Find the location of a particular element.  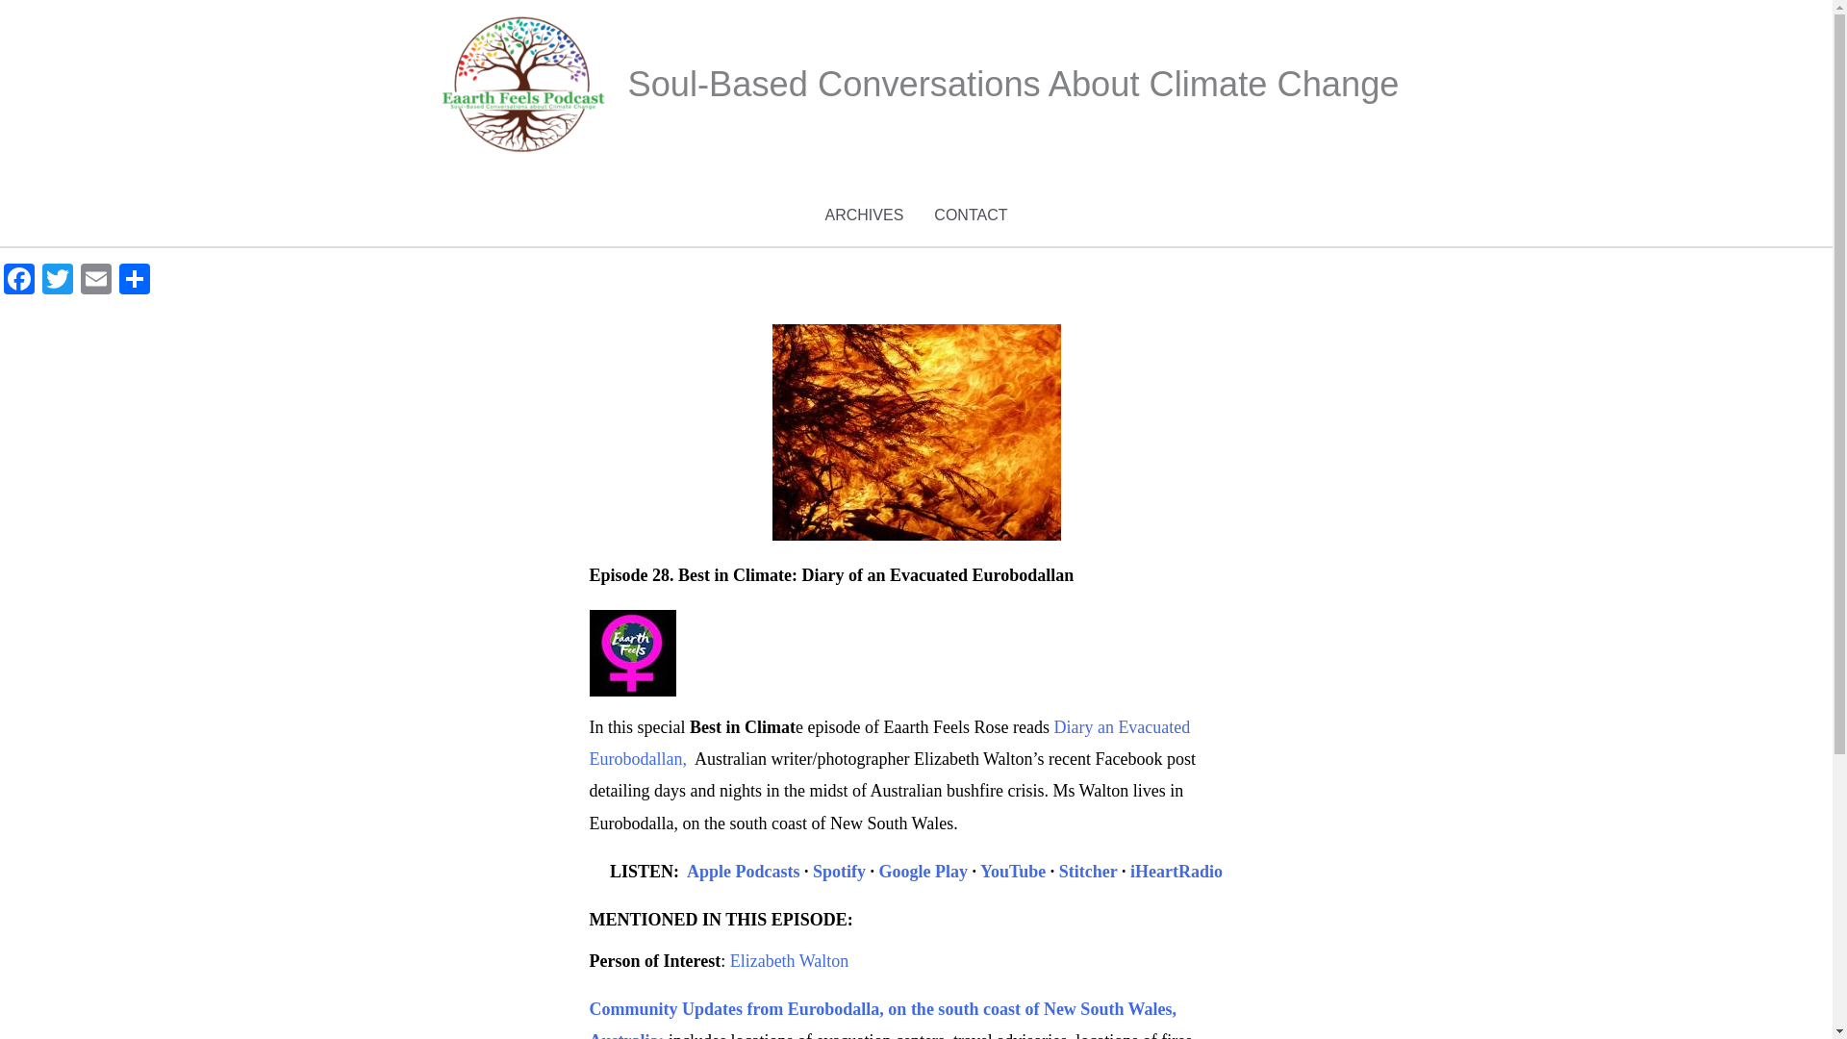

Google Play is located at coordinates (923, 872).